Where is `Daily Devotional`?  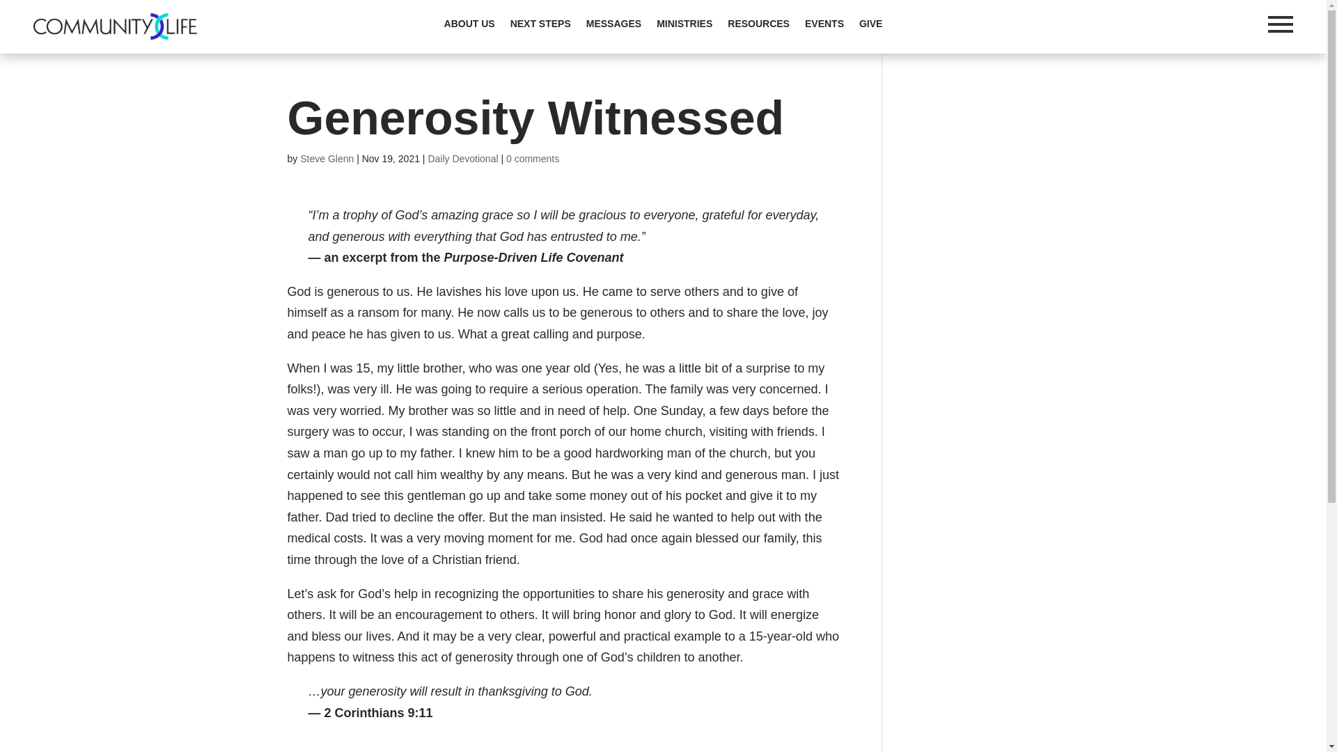
Daily Devotional is located at coordinates (462, 159).